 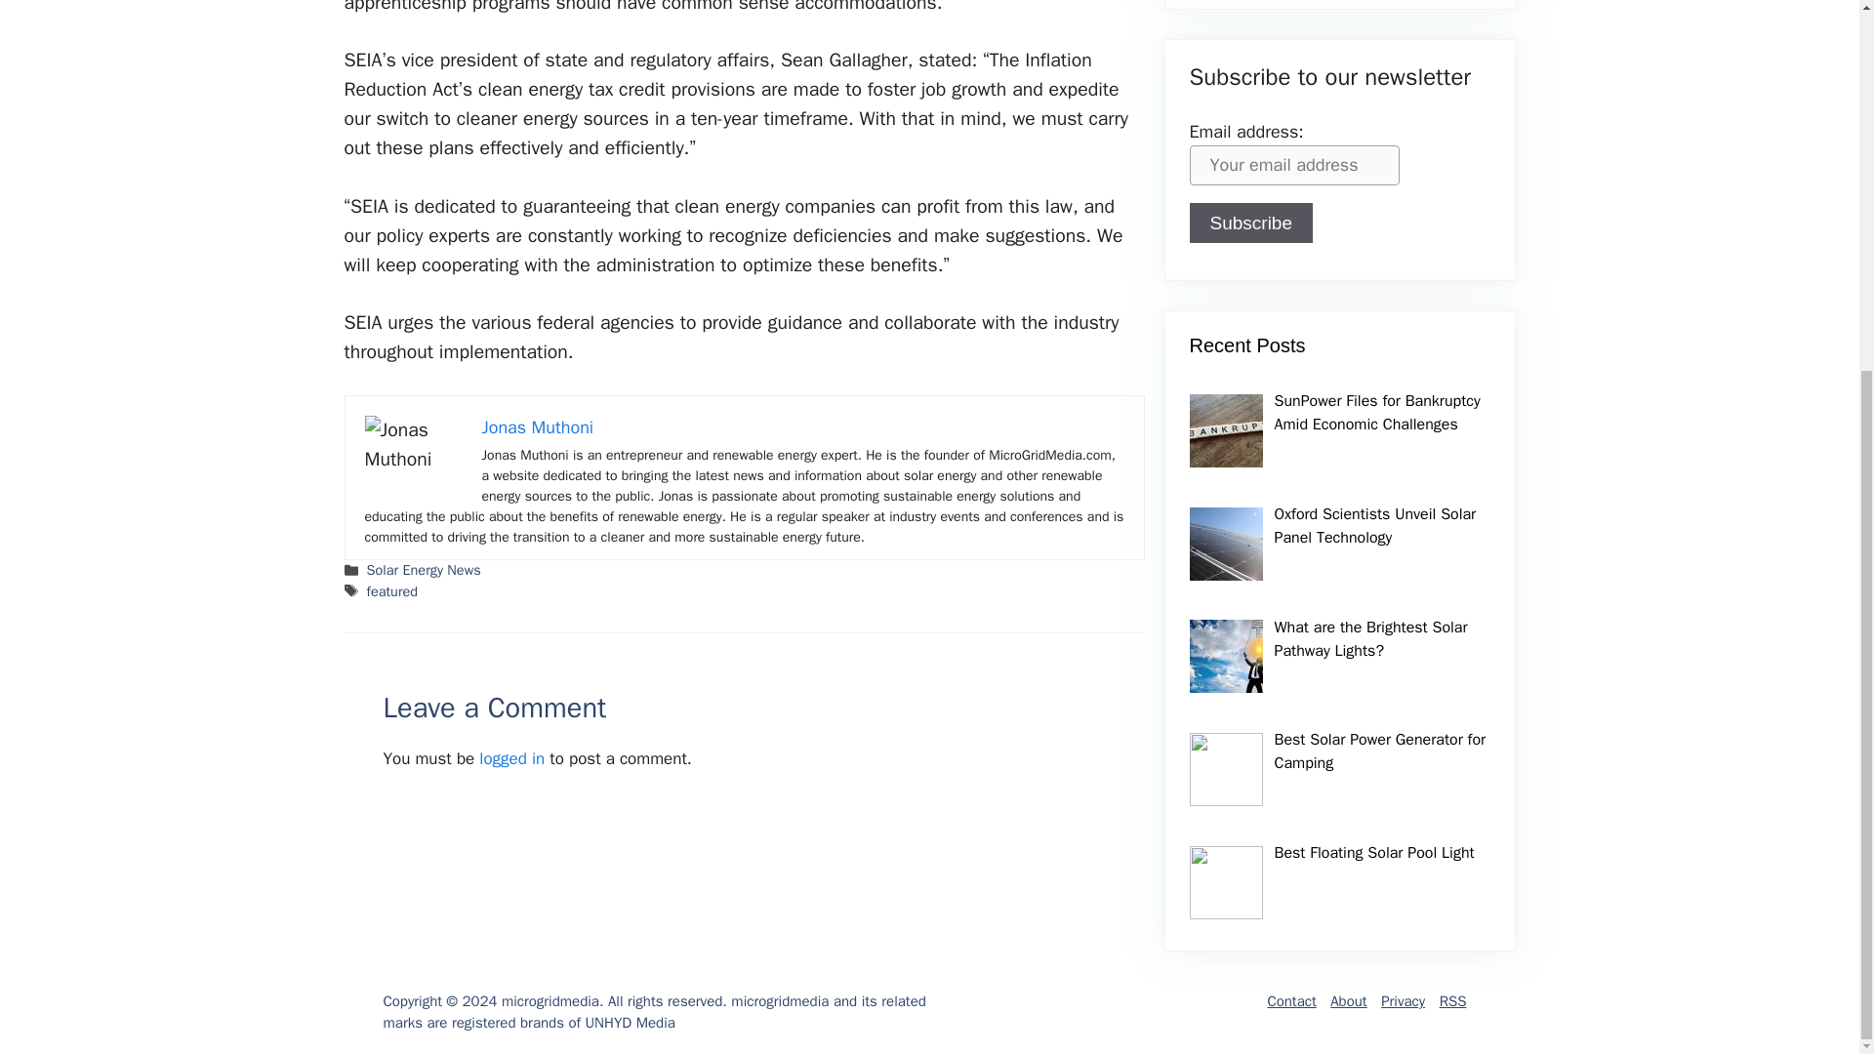 I want to click on Solar Energy News, so click(x=424, y=569).